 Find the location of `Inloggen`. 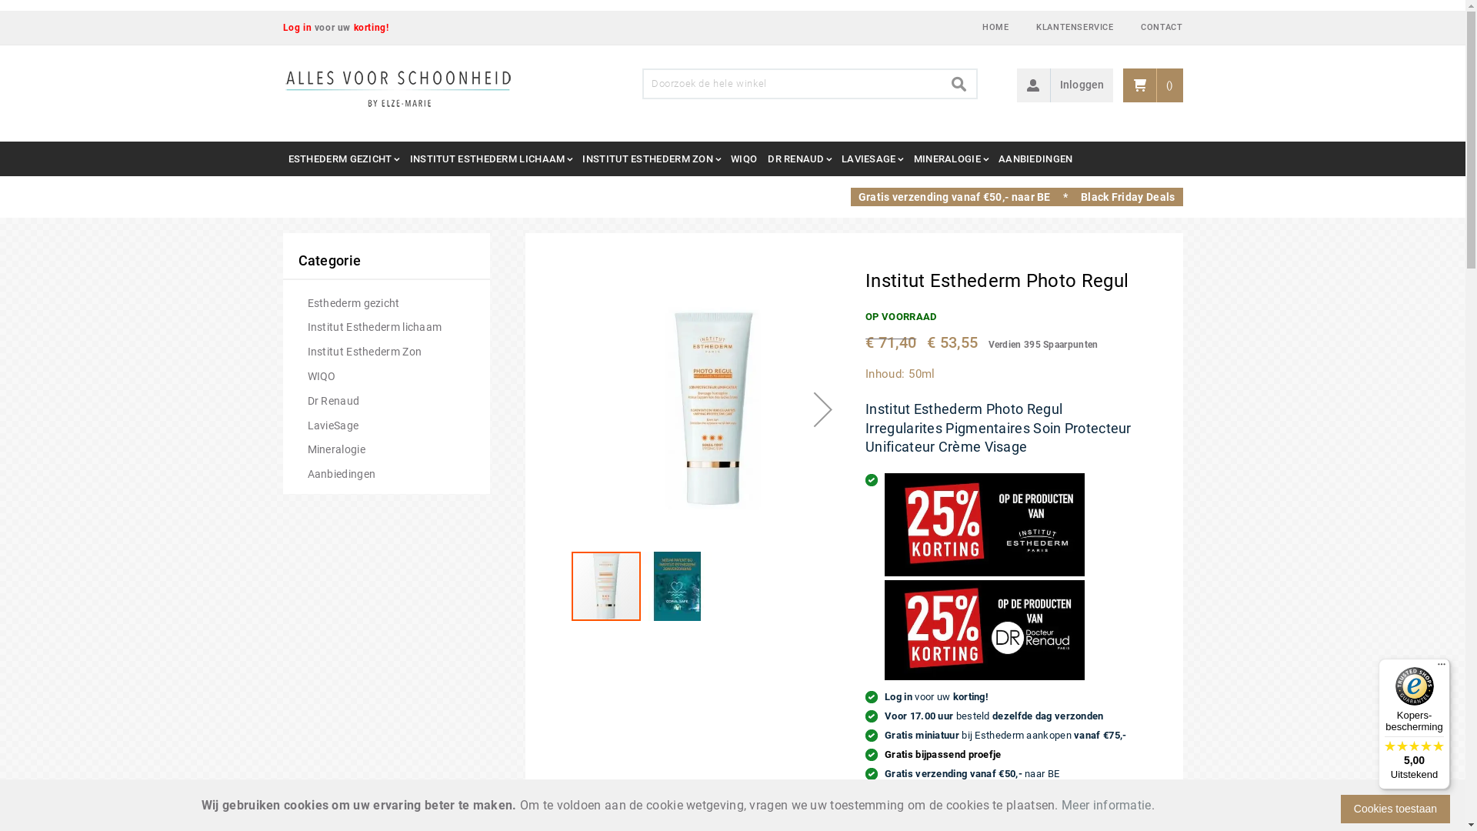

Inloggen is located at coordinates (1082, 85).